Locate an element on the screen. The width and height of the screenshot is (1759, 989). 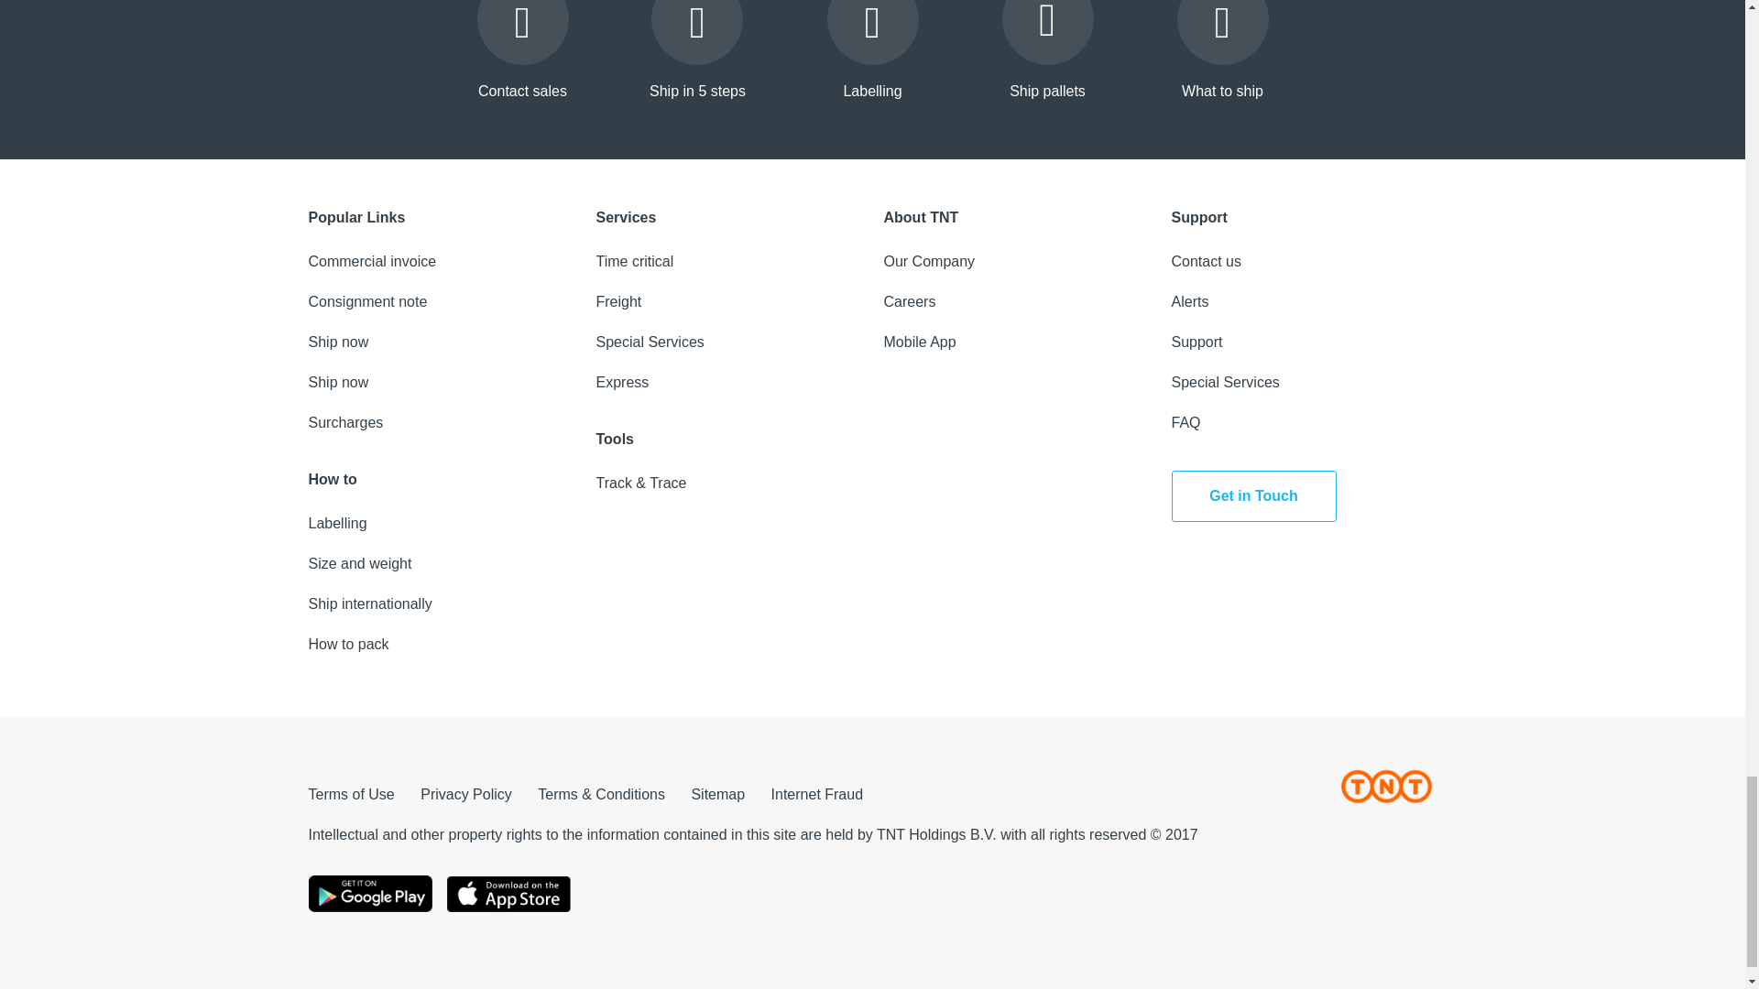
Ship internationally is located at coordinates (369, 604).